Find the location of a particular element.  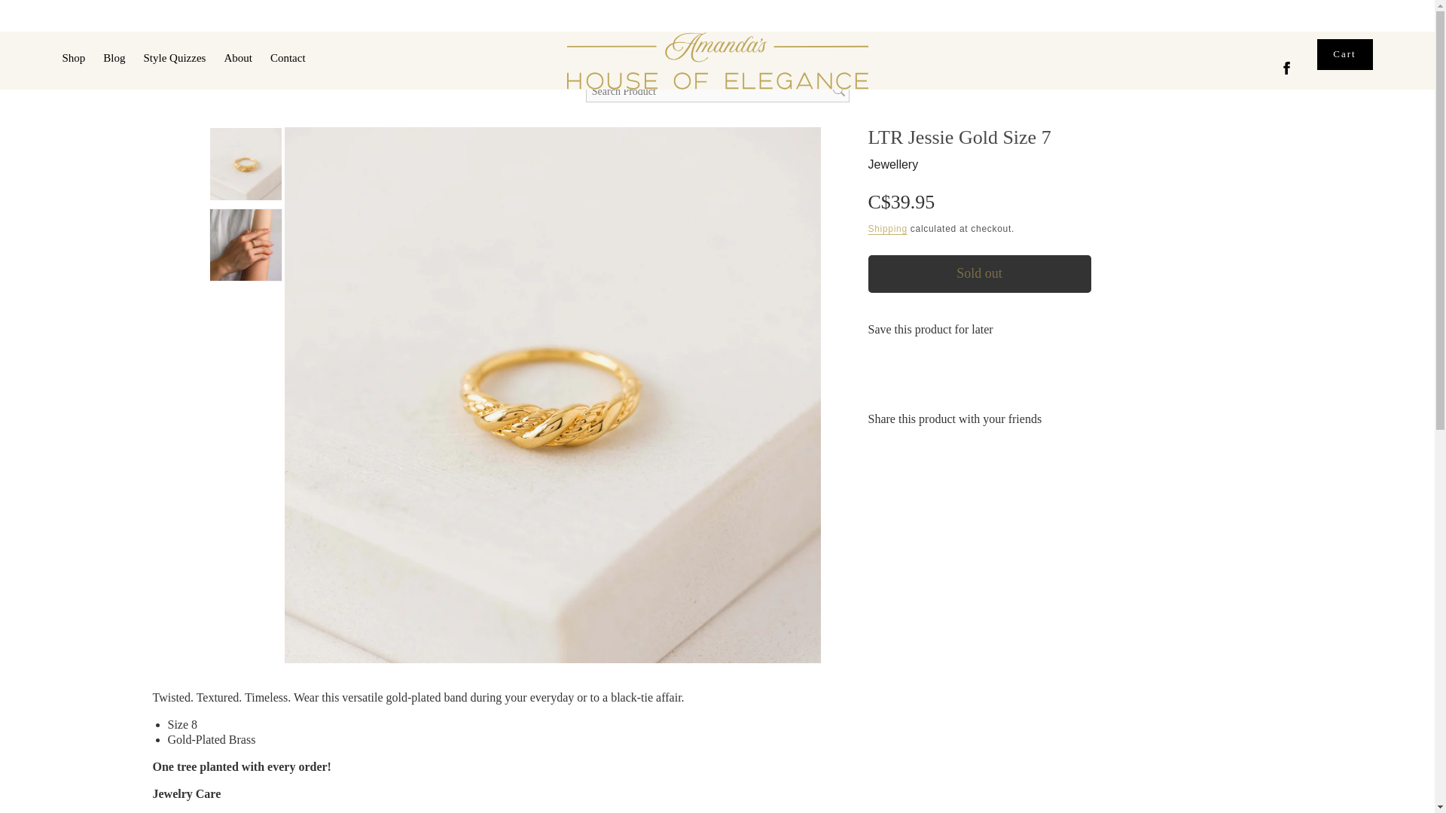

Shop is located at coordinates (72, 59).